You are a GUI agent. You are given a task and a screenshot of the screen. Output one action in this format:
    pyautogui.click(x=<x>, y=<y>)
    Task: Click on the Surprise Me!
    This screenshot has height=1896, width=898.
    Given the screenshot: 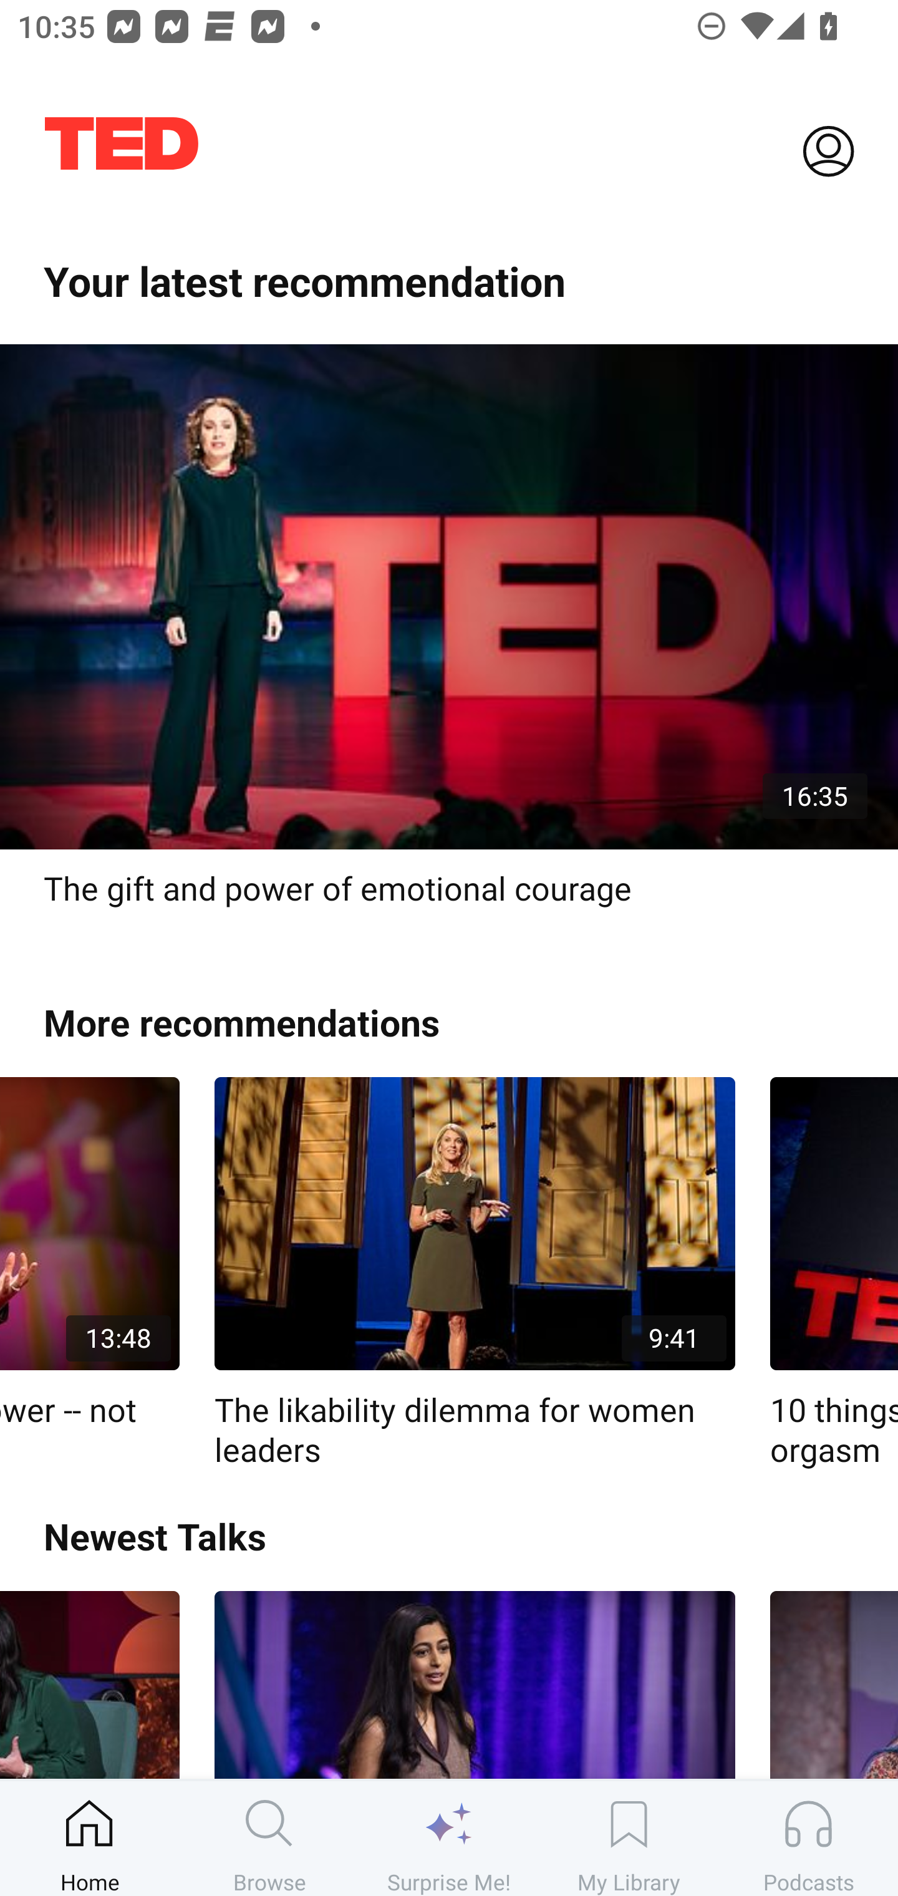 What is the action you would take?
    pyautogui.click(x=449, y=1838)
    